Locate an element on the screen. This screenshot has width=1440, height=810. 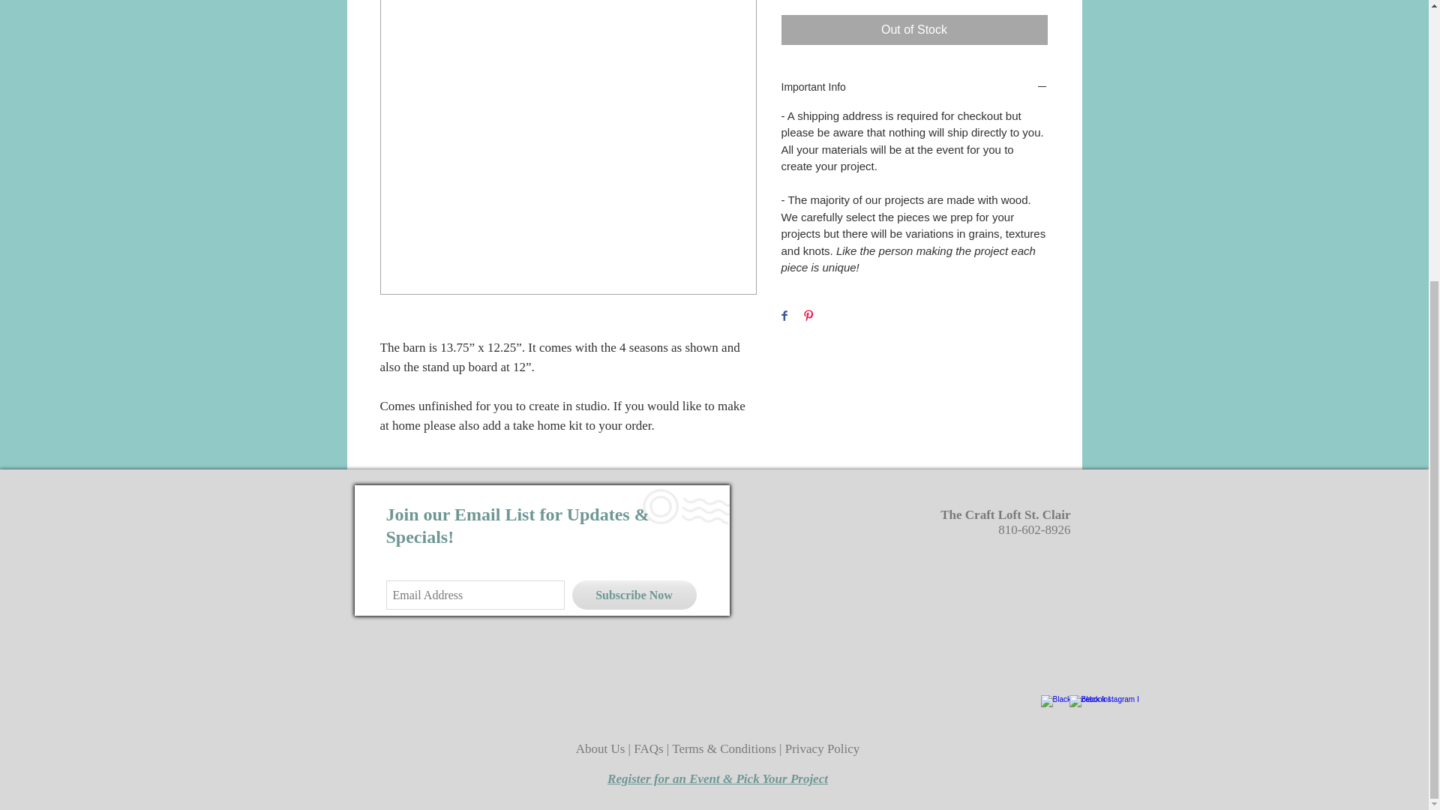
Privacy Policy is located at coordinates (822, 748).